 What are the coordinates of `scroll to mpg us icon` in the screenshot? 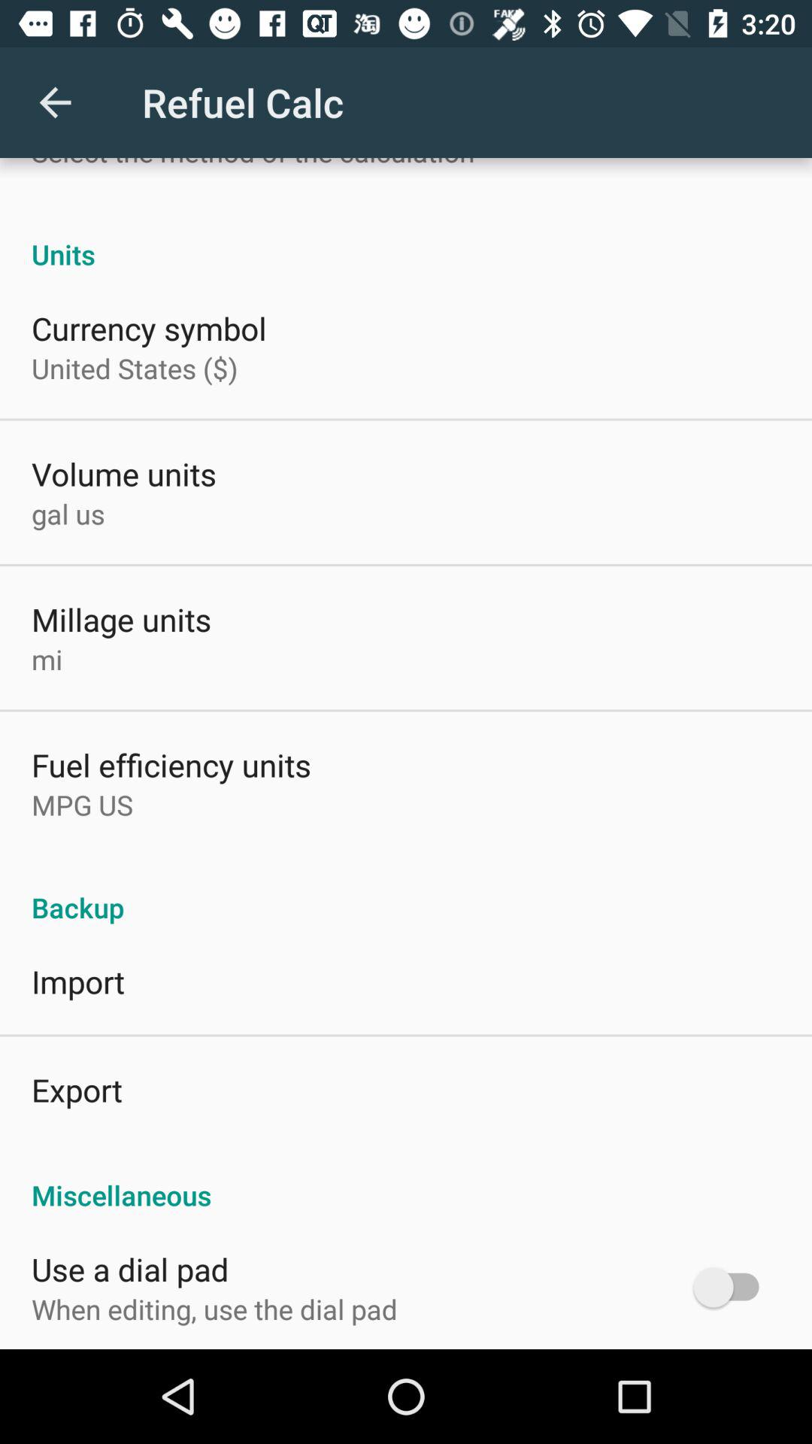 It's located at (82, 805).